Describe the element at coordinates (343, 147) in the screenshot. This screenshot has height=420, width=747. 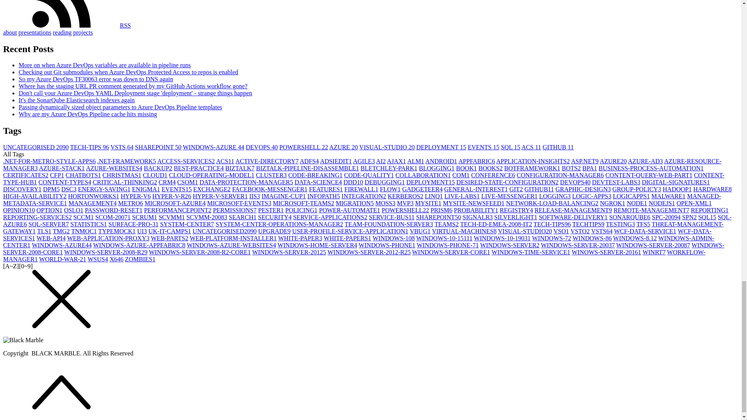
I see `AZURE 20` at that location.